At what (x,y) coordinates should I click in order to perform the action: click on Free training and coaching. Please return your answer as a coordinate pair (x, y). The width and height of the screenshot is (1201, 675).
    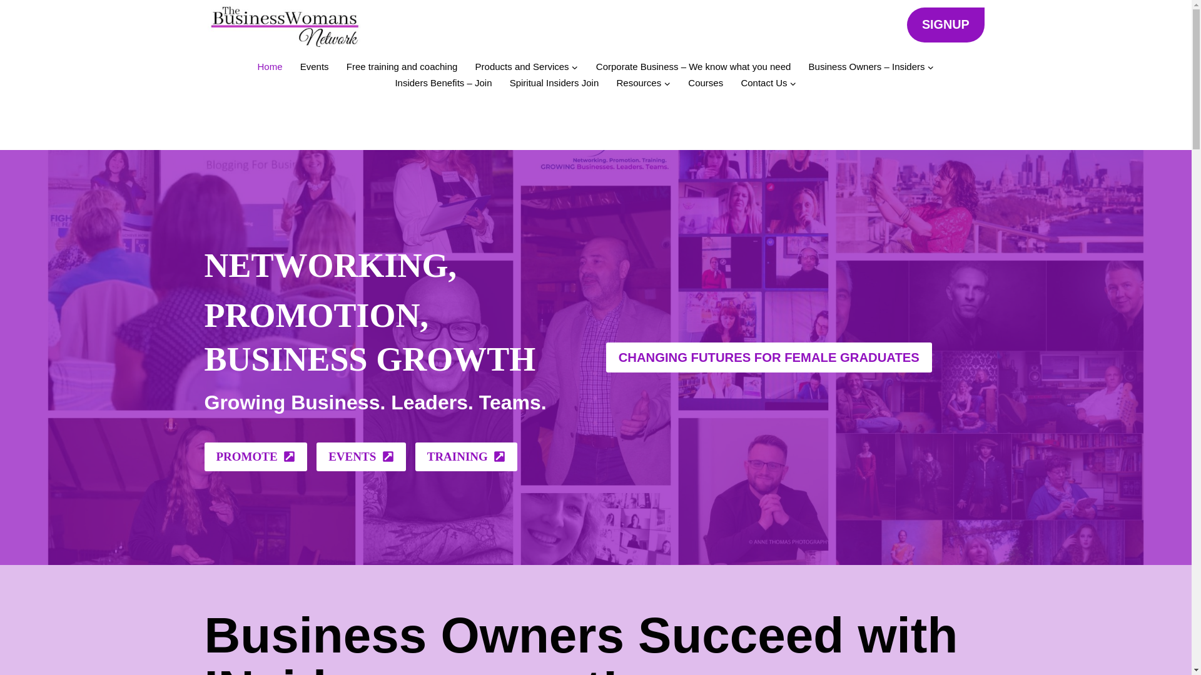
    Looking at the image, I should click on (402, 66).